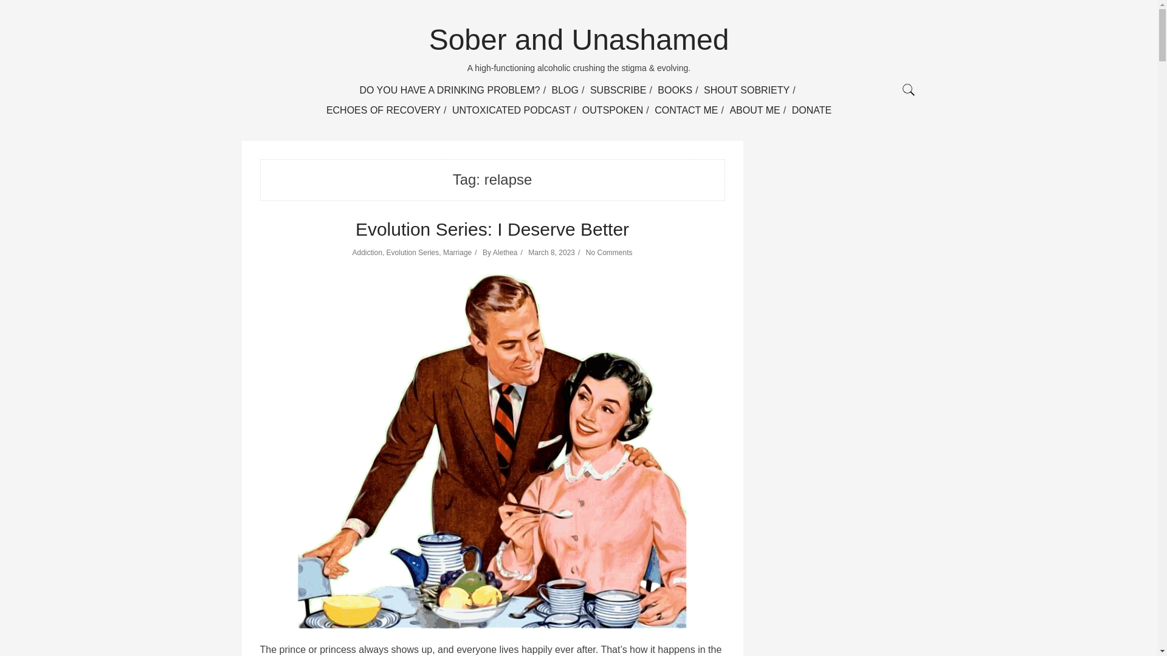 The height and width of the screenshot is (656, 1167). What do you see at coordinates (449, 90) in the screenshot?
I see `DO YOU HAVE A DRINKING PROBLEM?` at bounding box center [449, 90].